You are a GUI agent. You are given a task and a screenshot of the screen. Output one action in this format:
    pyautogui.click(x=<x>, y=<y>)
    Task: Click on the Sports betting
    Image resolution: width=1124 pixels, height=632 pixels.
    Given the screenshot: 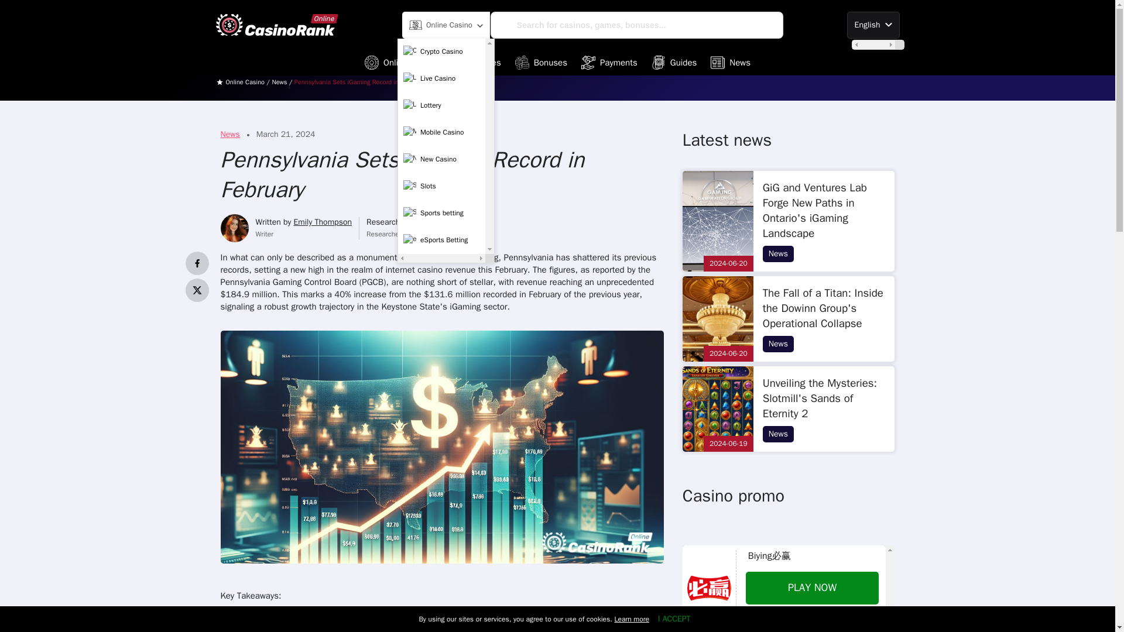 What is the action you would take?
    pyautogui.click(x=441, y=213)
    